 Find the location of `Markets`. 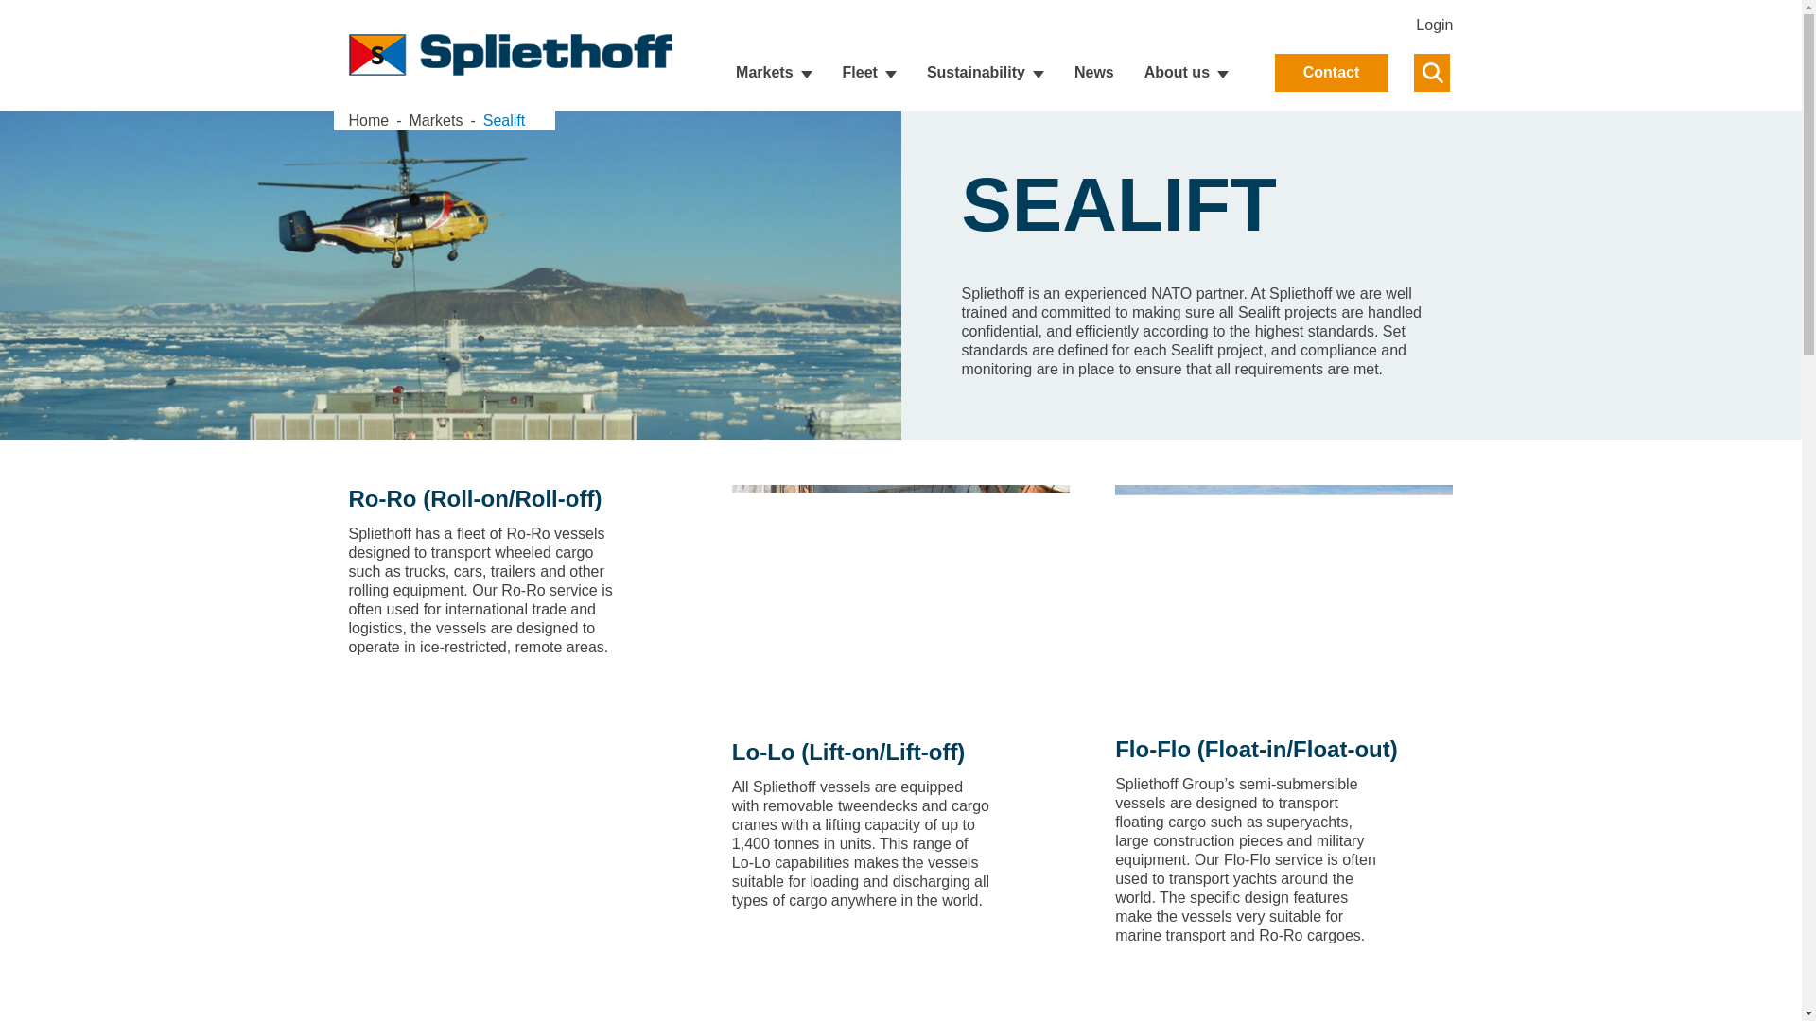

Markets is located at coordinates (452, 120).